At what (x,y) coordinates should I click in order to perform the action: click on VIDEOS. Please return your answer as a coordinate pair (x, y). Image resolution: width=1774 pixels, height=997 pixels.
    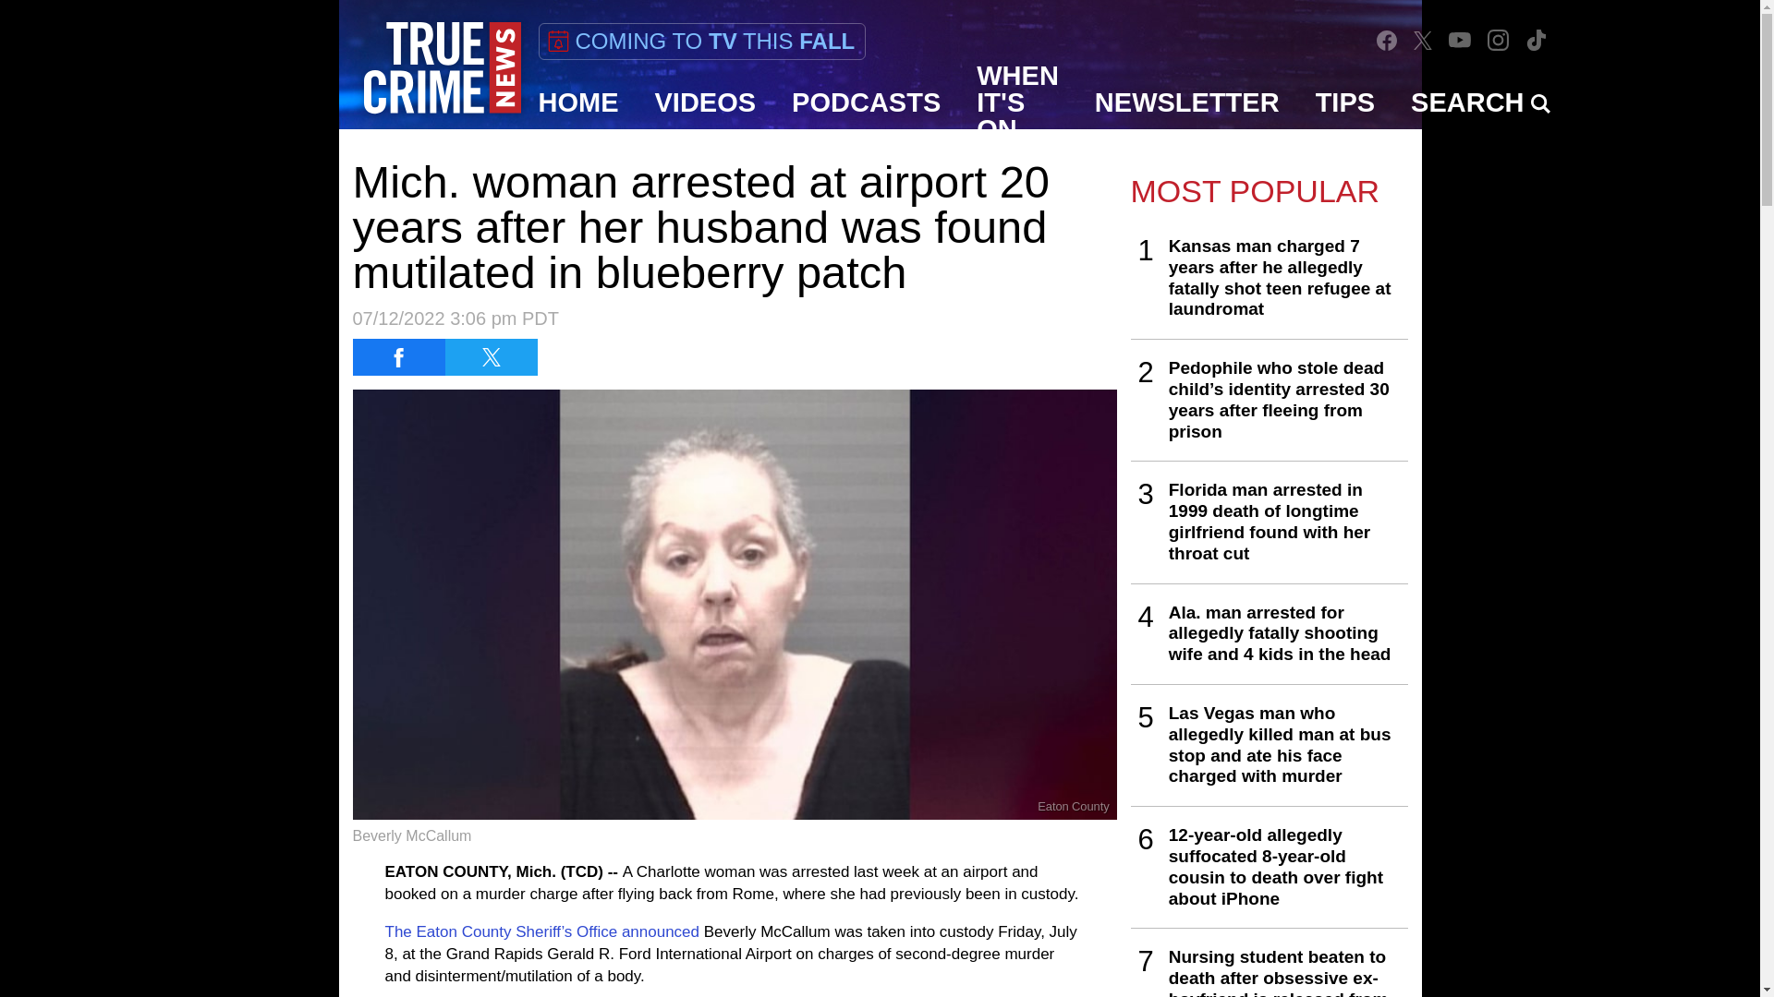
    Looking at the image, I should click on (706, 102).